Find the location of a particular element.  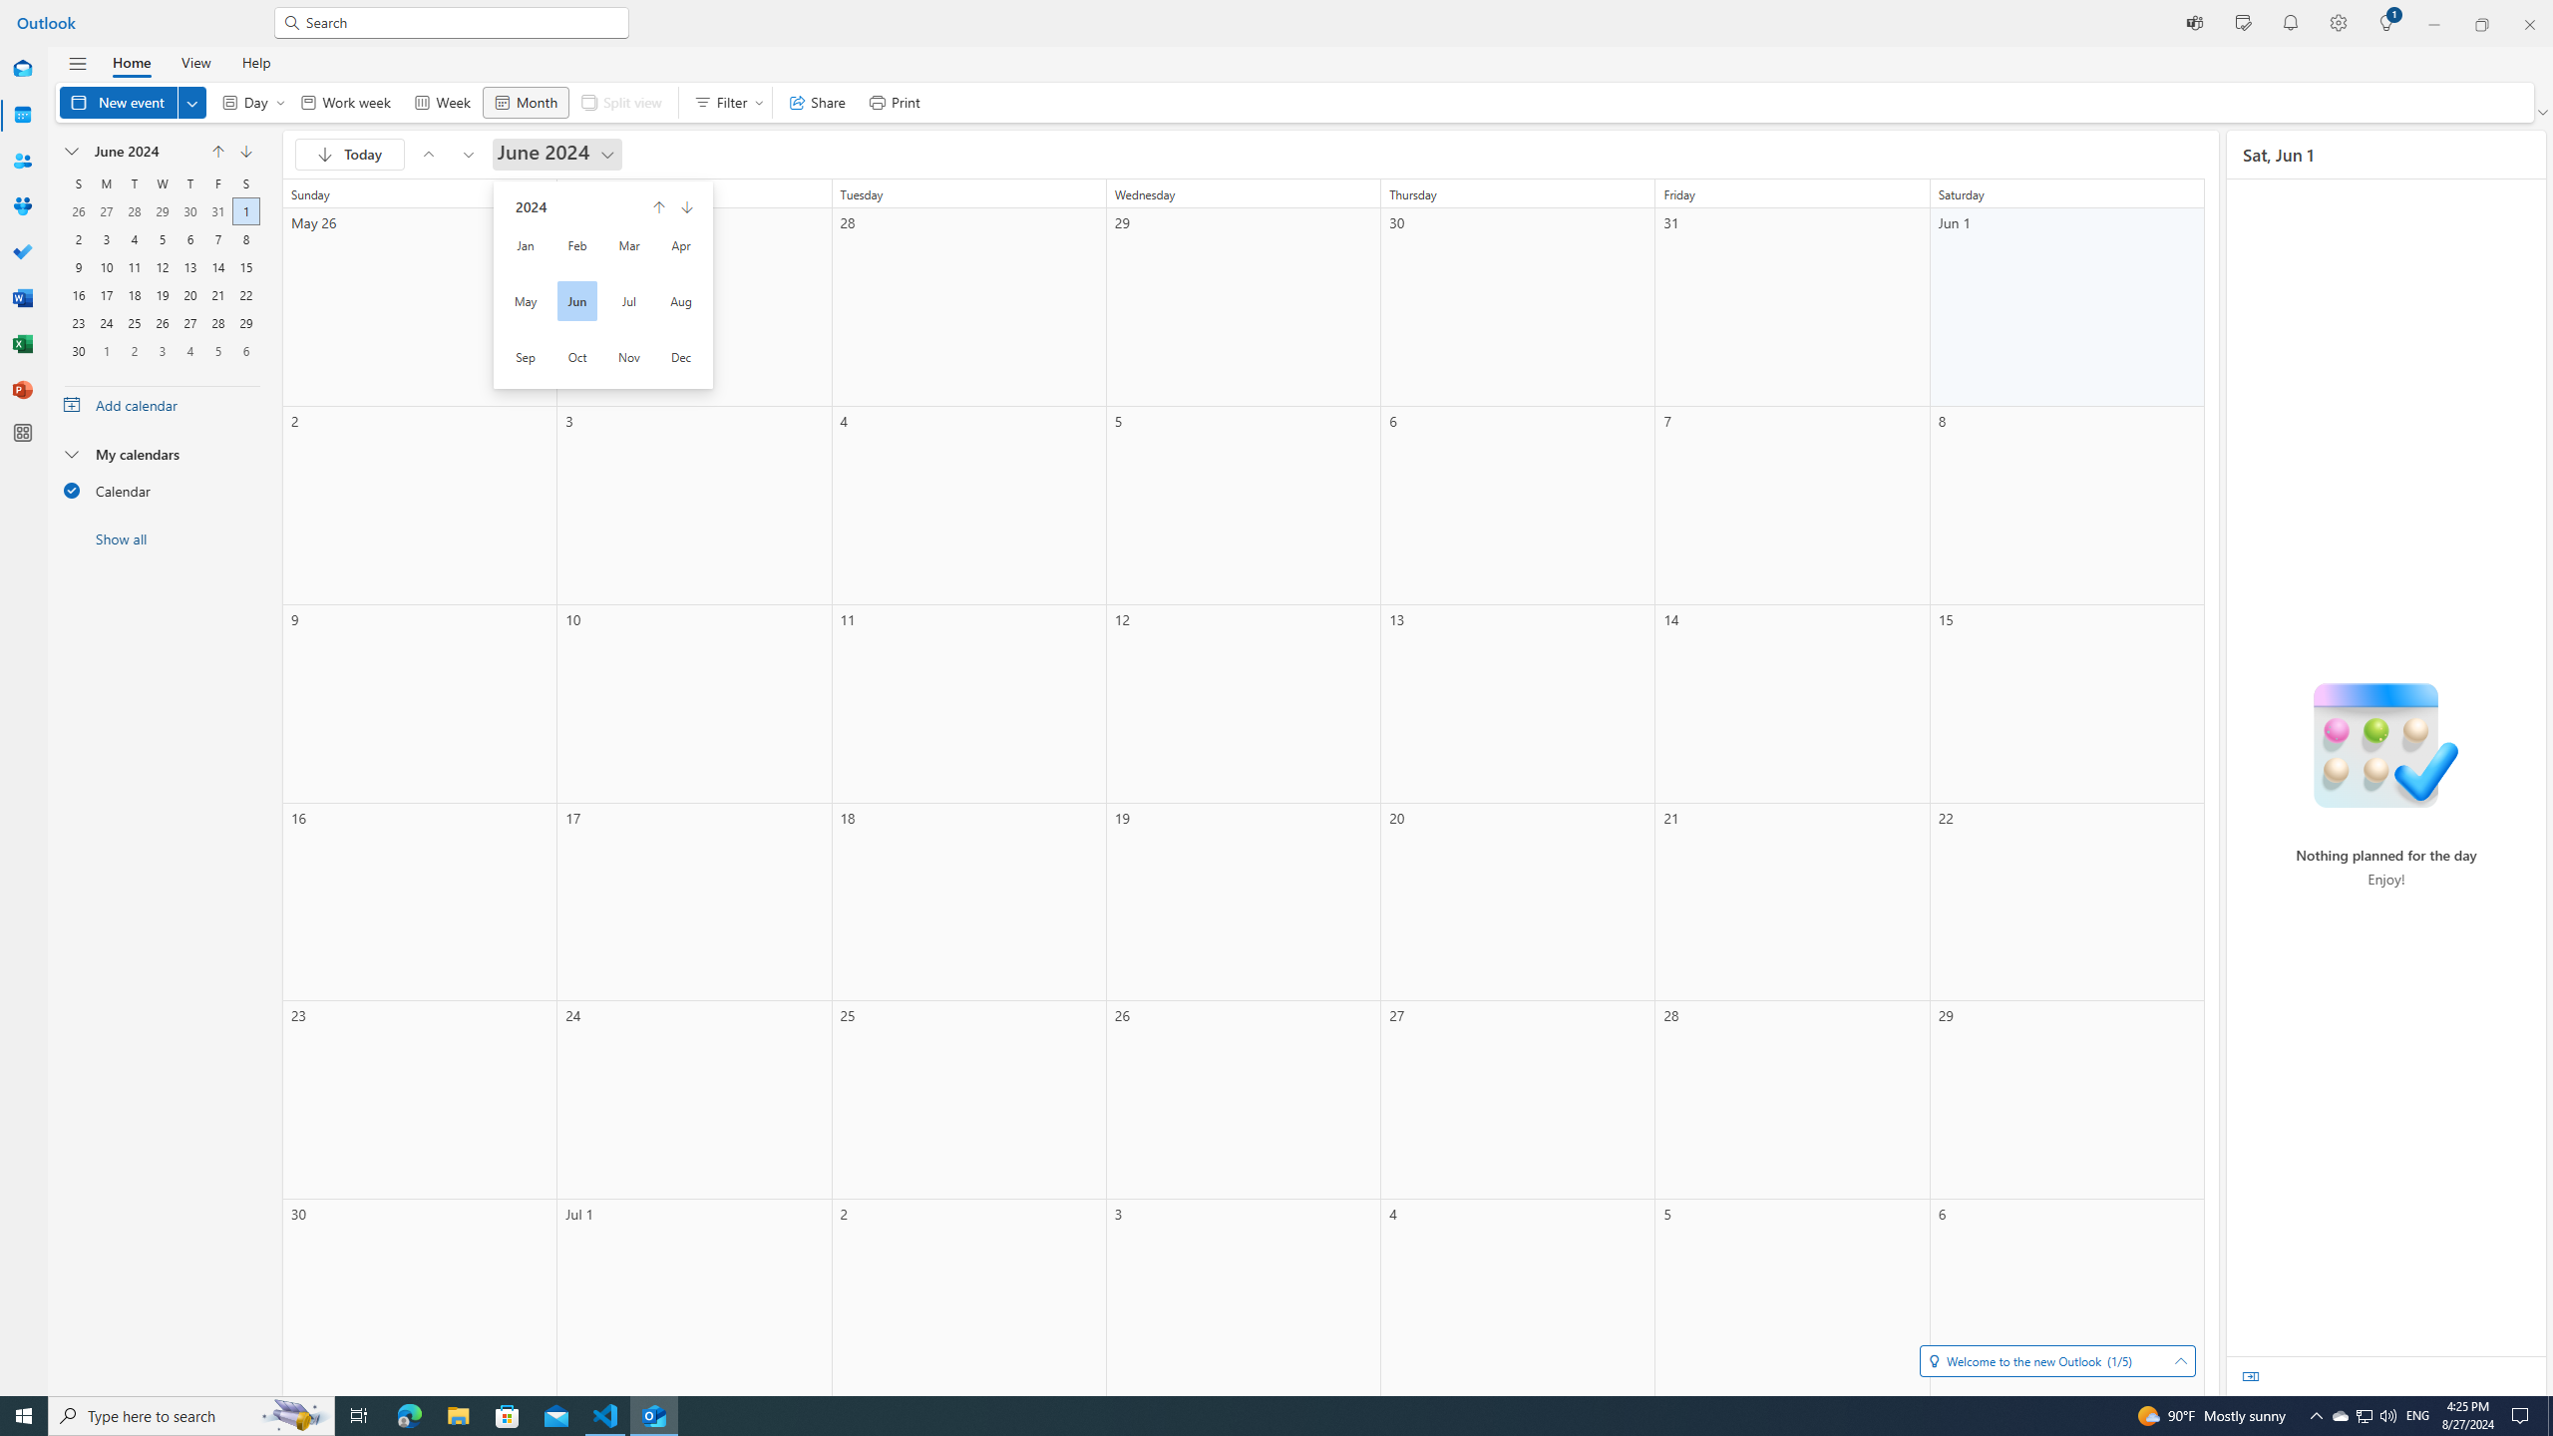

June 2024 is located at coordinates (557, 155).